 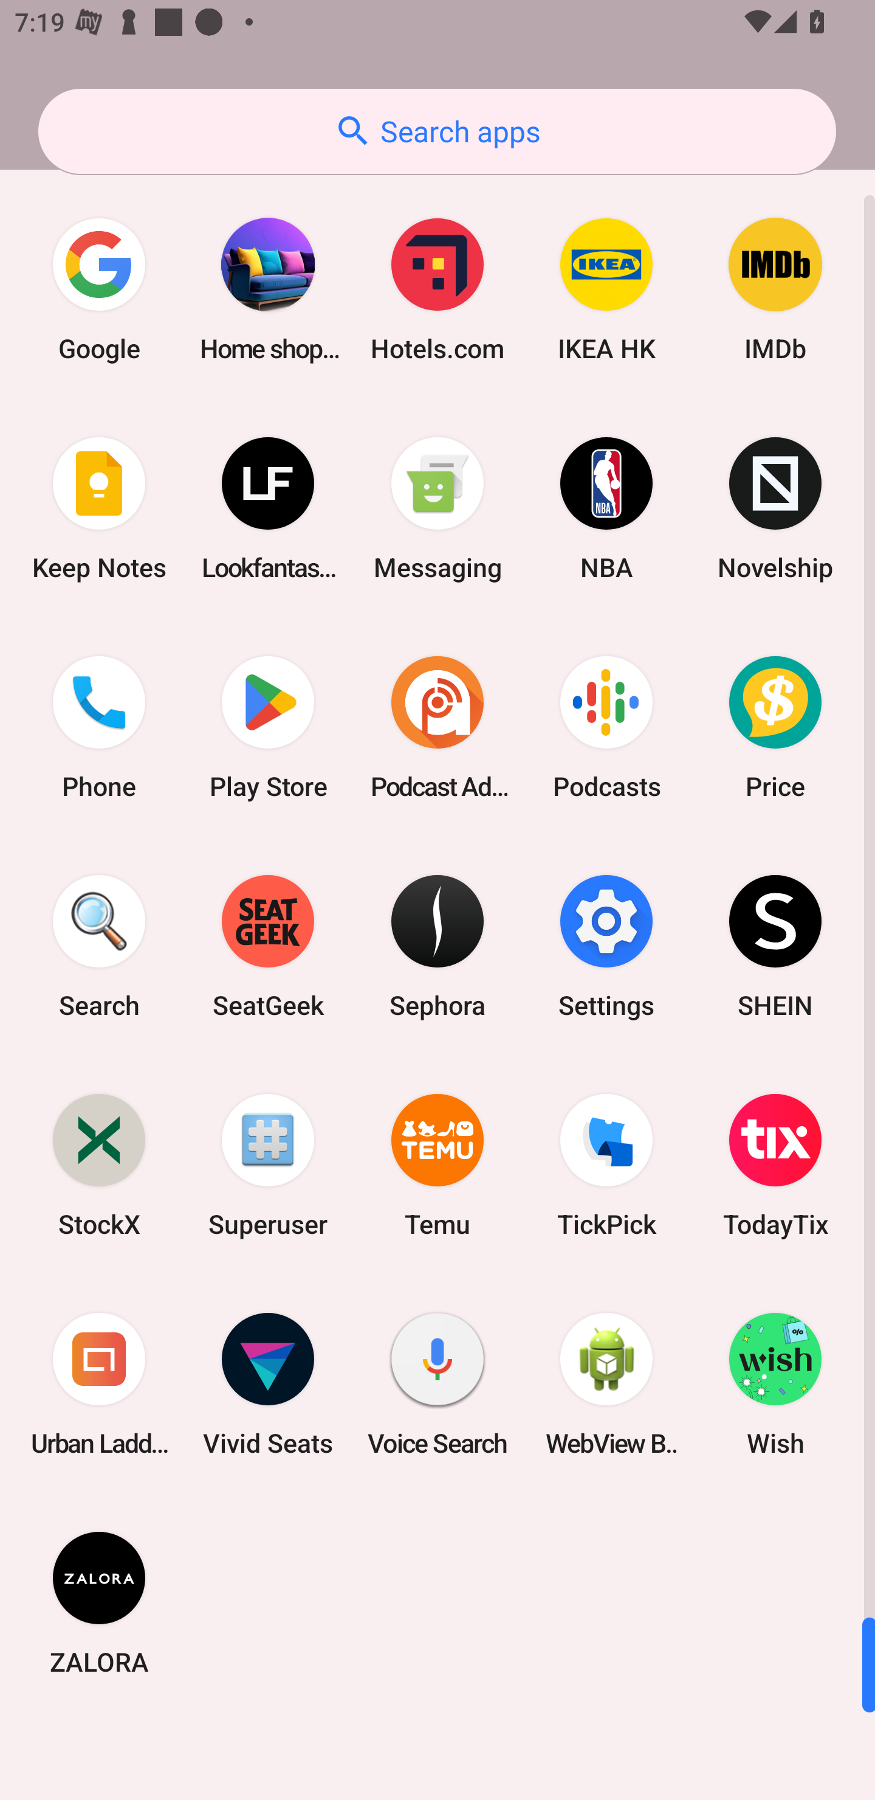 What do you see at coordinates (775, 289) in the screenshot?
I see `IMDb` at bounding box center [775, 289].